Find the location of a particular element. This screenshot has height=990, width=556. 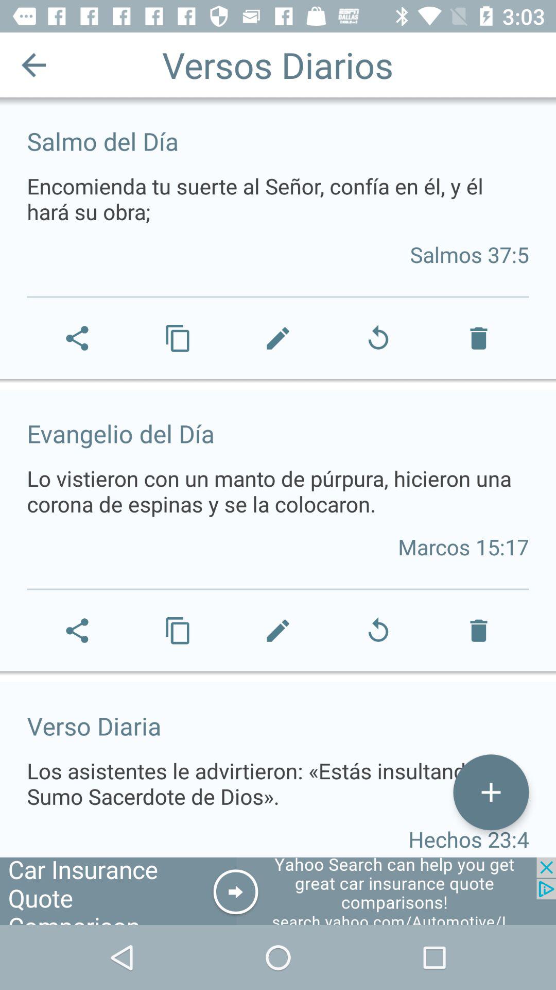

turn on the item at the top left corner is located at coordinates (34, 65).